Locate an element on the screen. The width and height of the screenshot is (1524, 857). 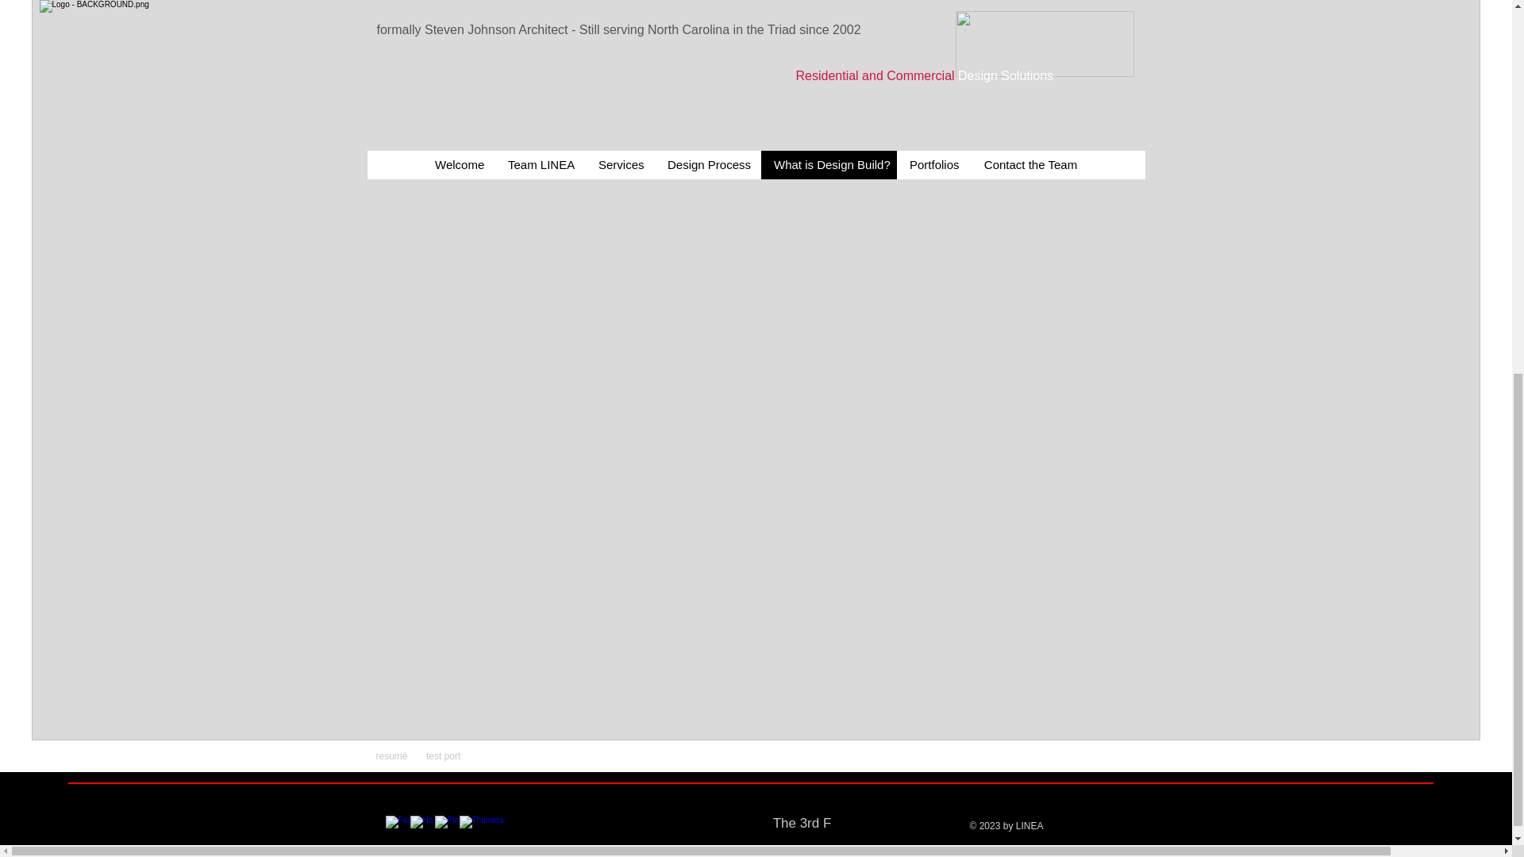
test port is located at coordinates (443, 756).